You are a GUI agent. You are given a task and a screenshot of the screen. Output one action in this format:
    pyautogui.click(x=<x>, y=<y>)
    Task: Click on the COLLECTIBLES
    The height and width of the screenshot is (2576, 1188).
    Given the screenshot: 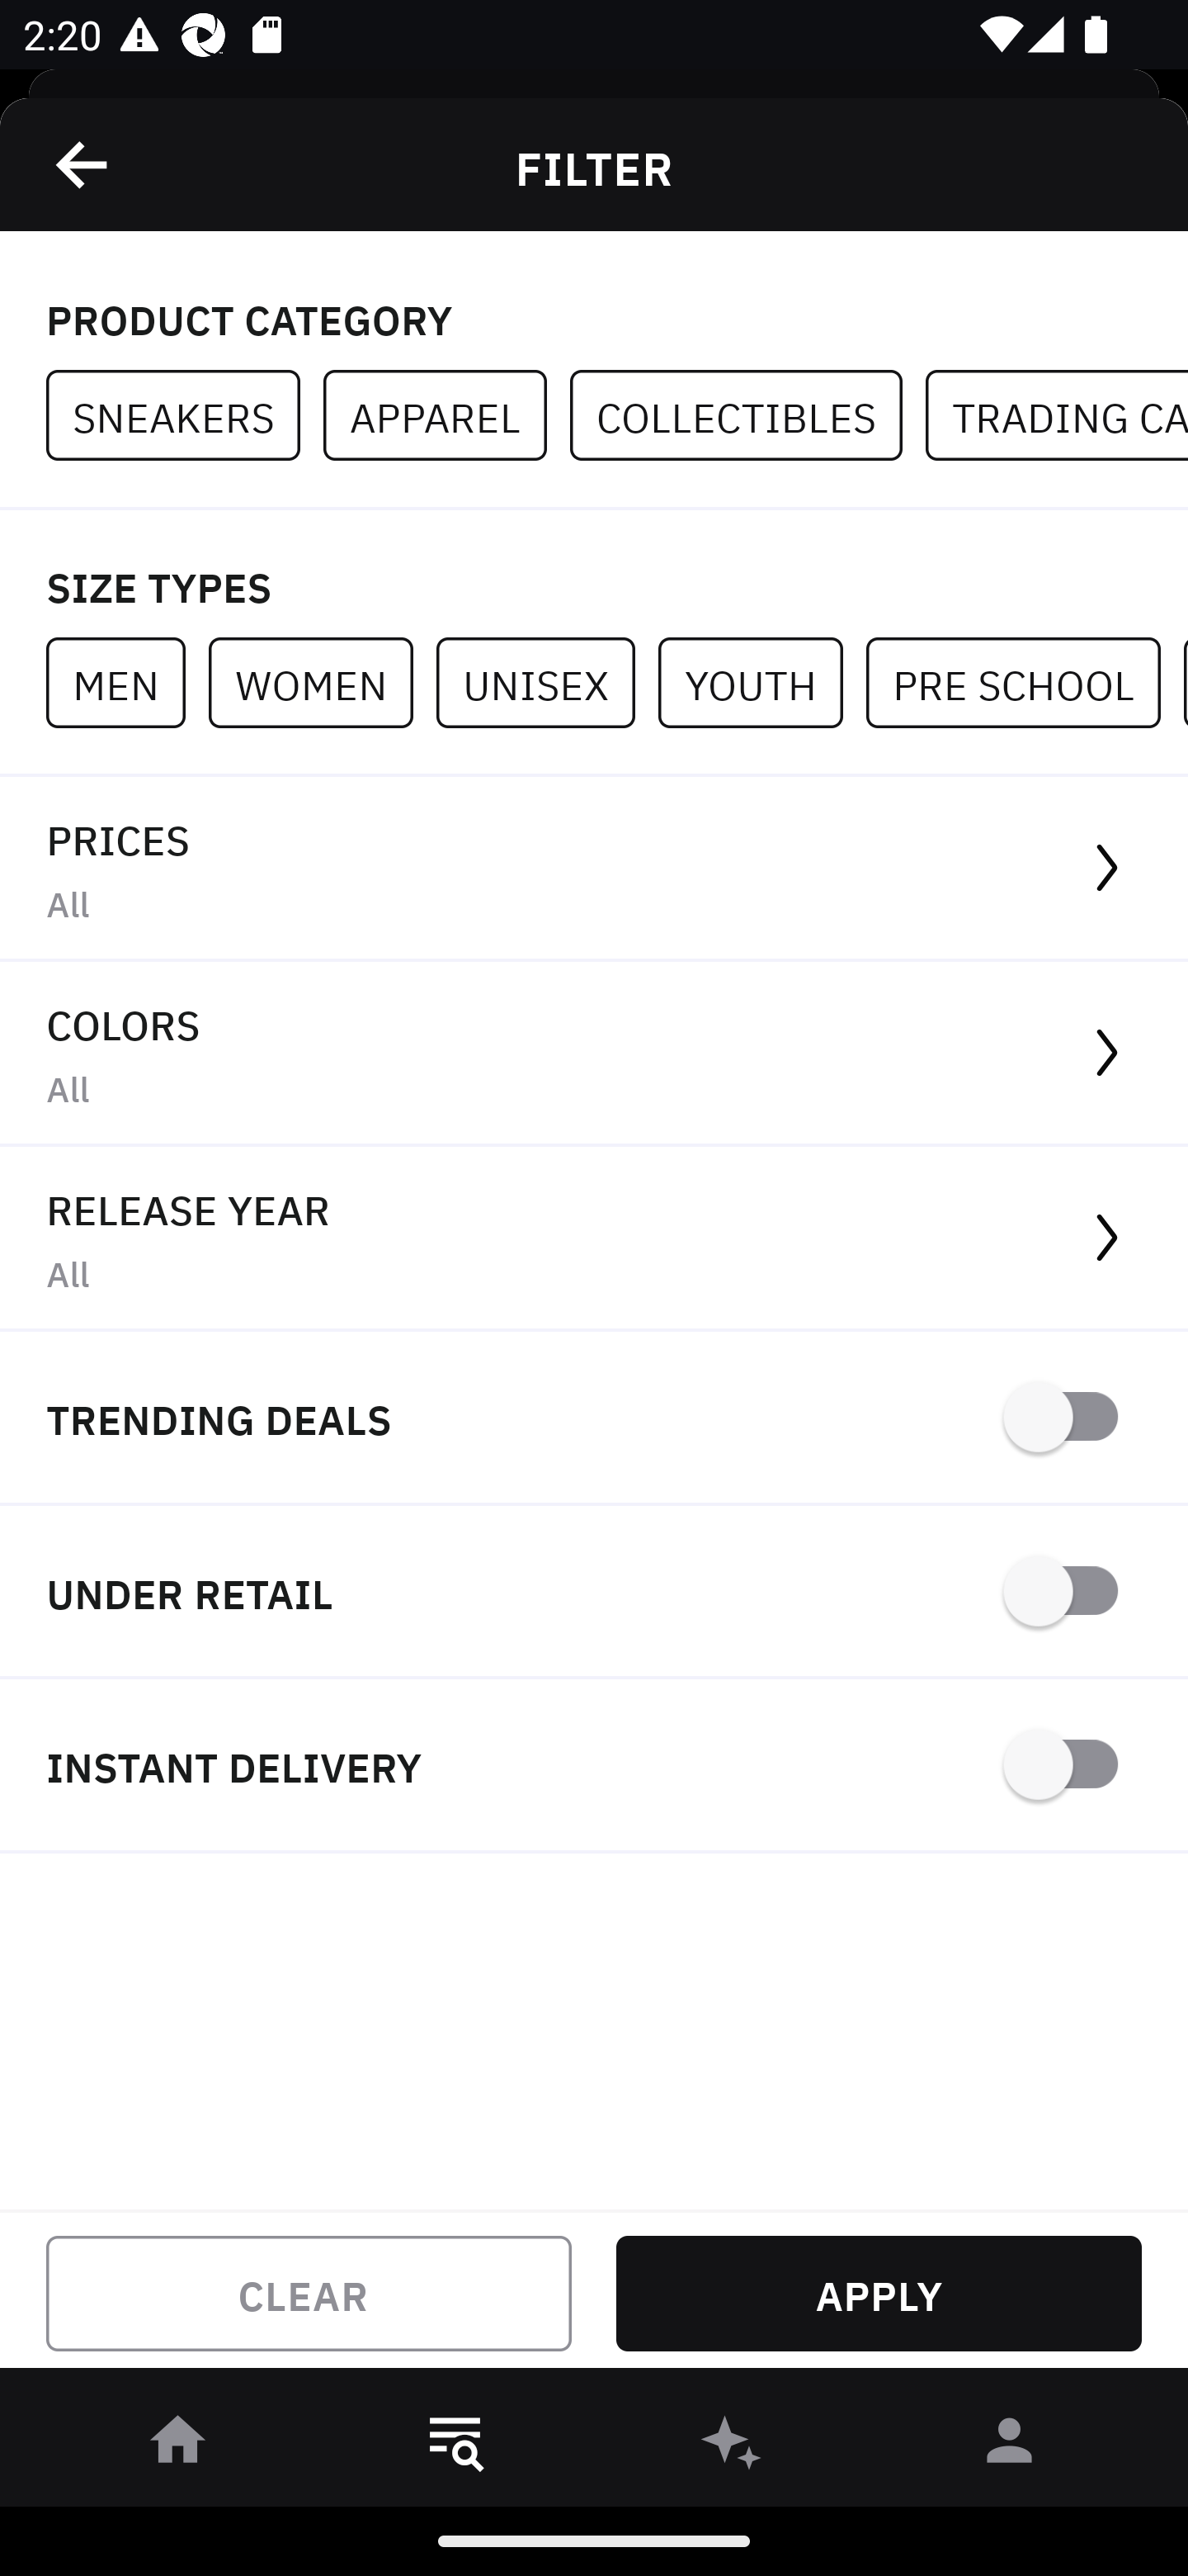 What is the action you would take?
    pyautogui.click(x=747, y=416)
    